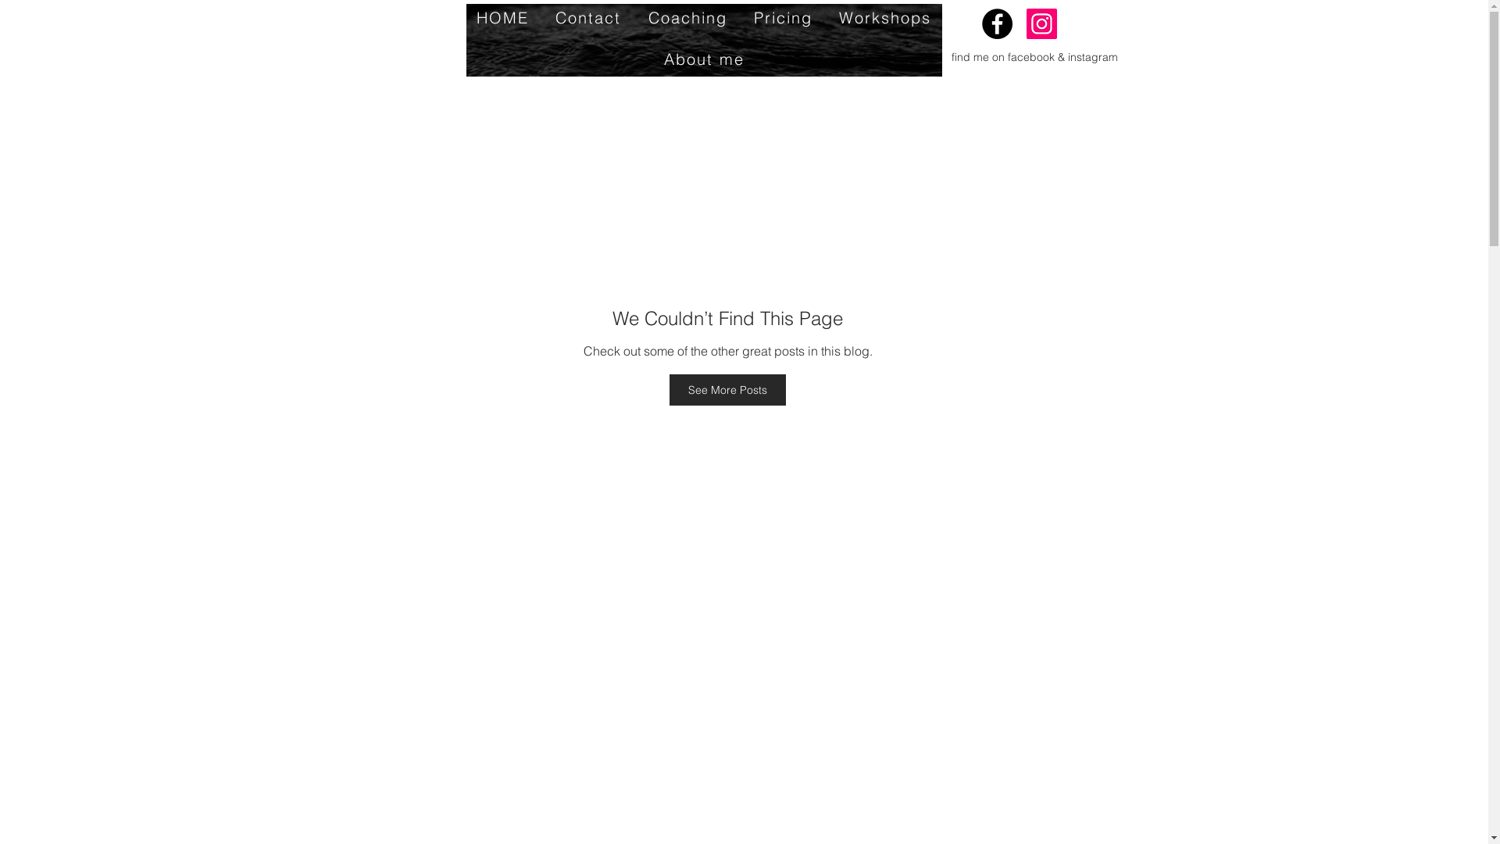 This screenshot has width=1500, height=844. What do you see at coordinates (703, 59) in the screenshot?
I see `About me` at bounding box center [703, 59].